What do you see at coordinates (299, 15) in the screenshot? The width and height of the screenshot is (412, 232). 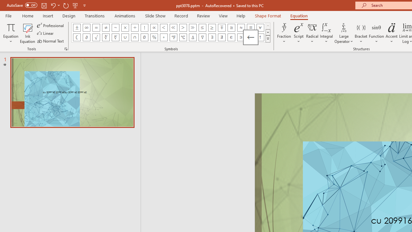 I see `Equation` at bounding box center [299, 15].